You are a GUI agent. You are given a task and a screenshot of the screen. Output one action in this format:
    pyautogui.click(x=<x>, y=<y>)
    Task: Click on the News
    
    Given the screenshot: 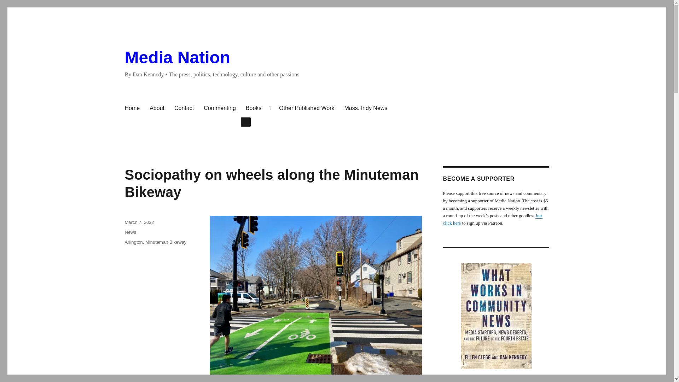 What is the action you would take?
    pyautogui.click(x=130, y=232)
    